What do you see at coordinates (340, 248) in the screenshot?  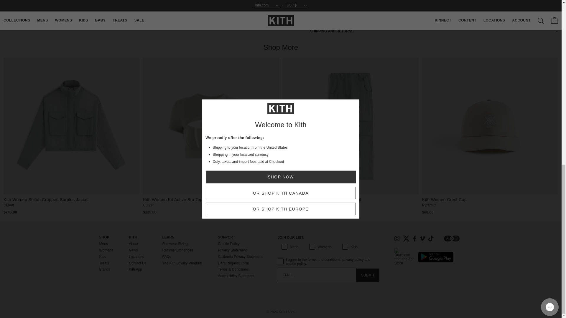 I see `on` at bounding box center [340, 248].